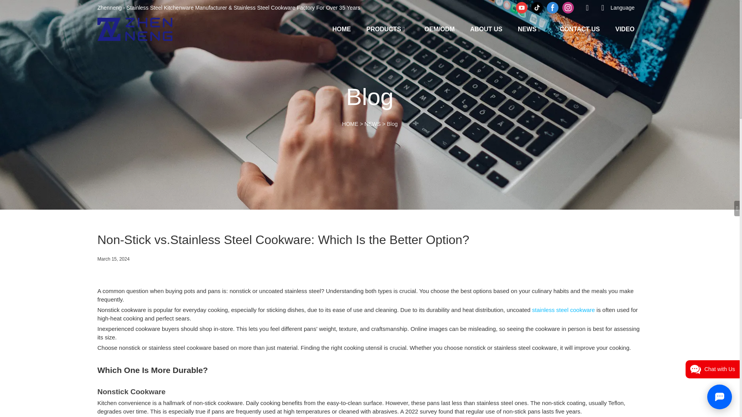 The width and height of the screenshot is (742, 417). Describe the element at coordinates (625, 29) in the screenshot. I see `VIDEO` at that location.